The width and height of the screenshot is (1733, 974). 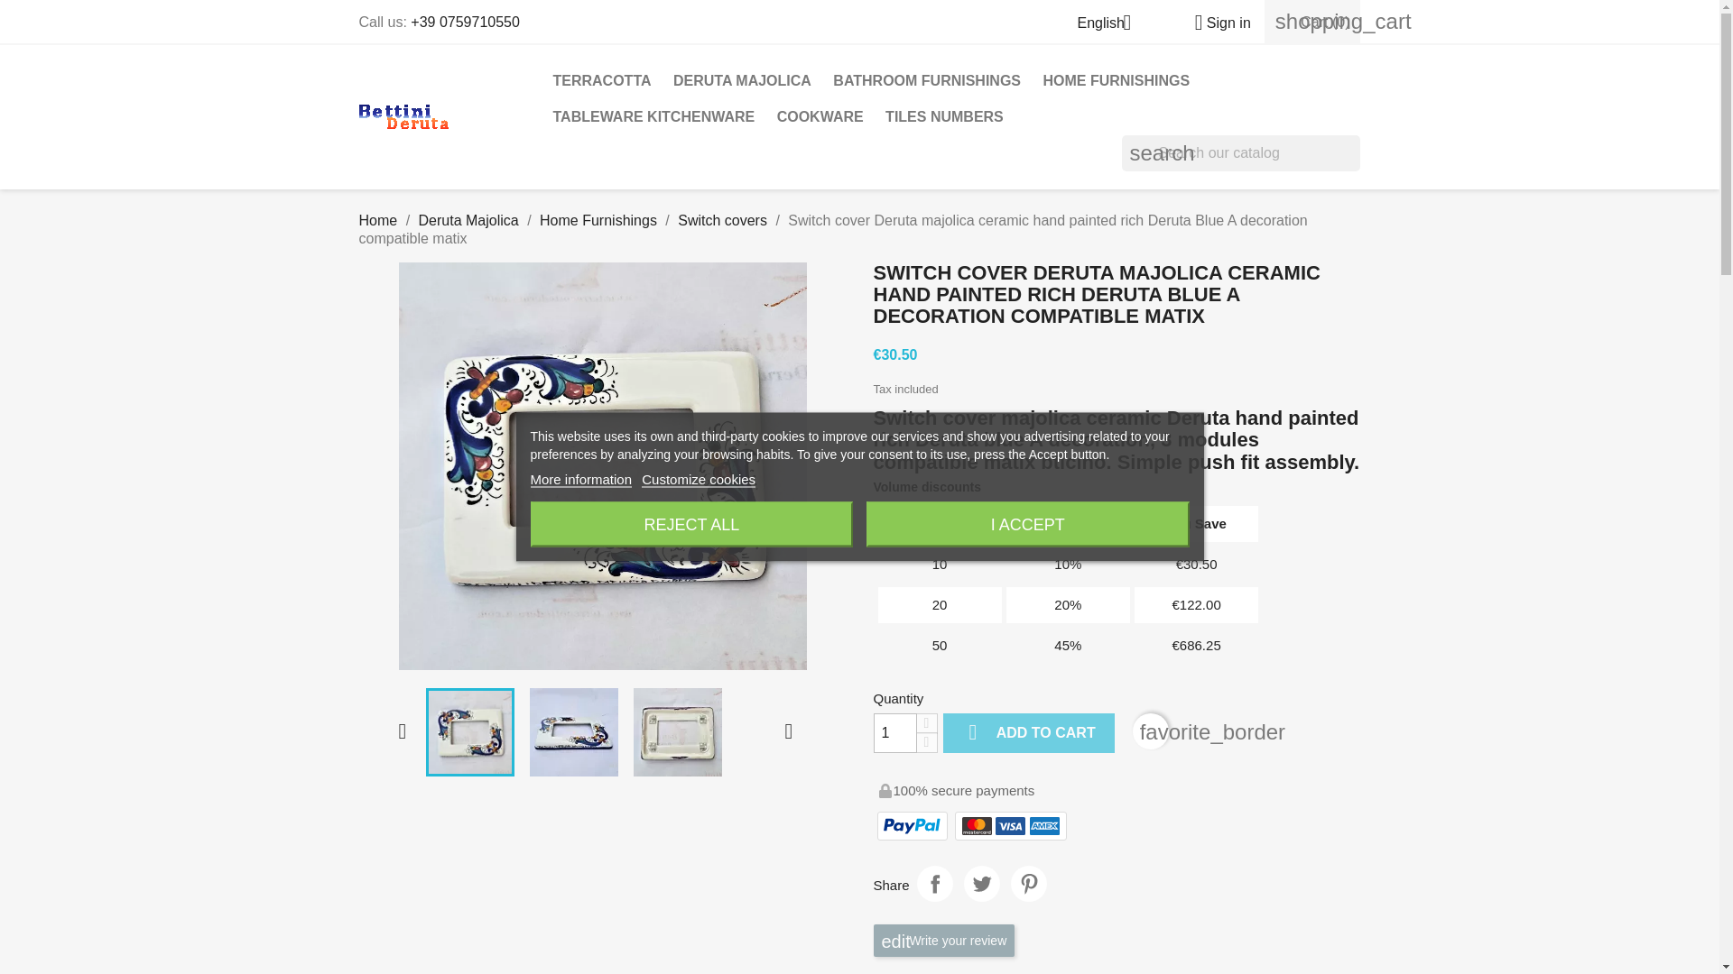 I want to click on Pinterest, so click(x=1028, y=884).